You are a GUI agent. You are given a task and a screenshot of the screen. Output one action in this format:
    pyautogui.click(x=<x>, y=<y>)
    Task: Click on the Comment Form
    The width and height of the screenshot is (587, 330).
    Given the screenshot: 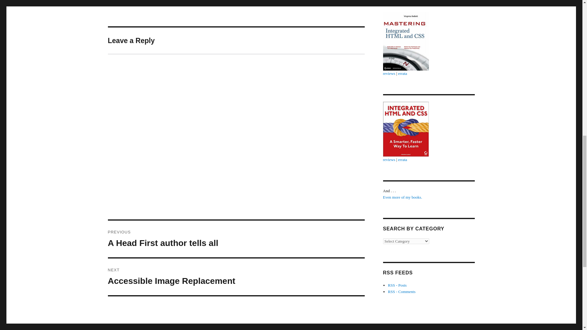 What is the action you would take?
    pyautogui.click(x=402, y=291)
    